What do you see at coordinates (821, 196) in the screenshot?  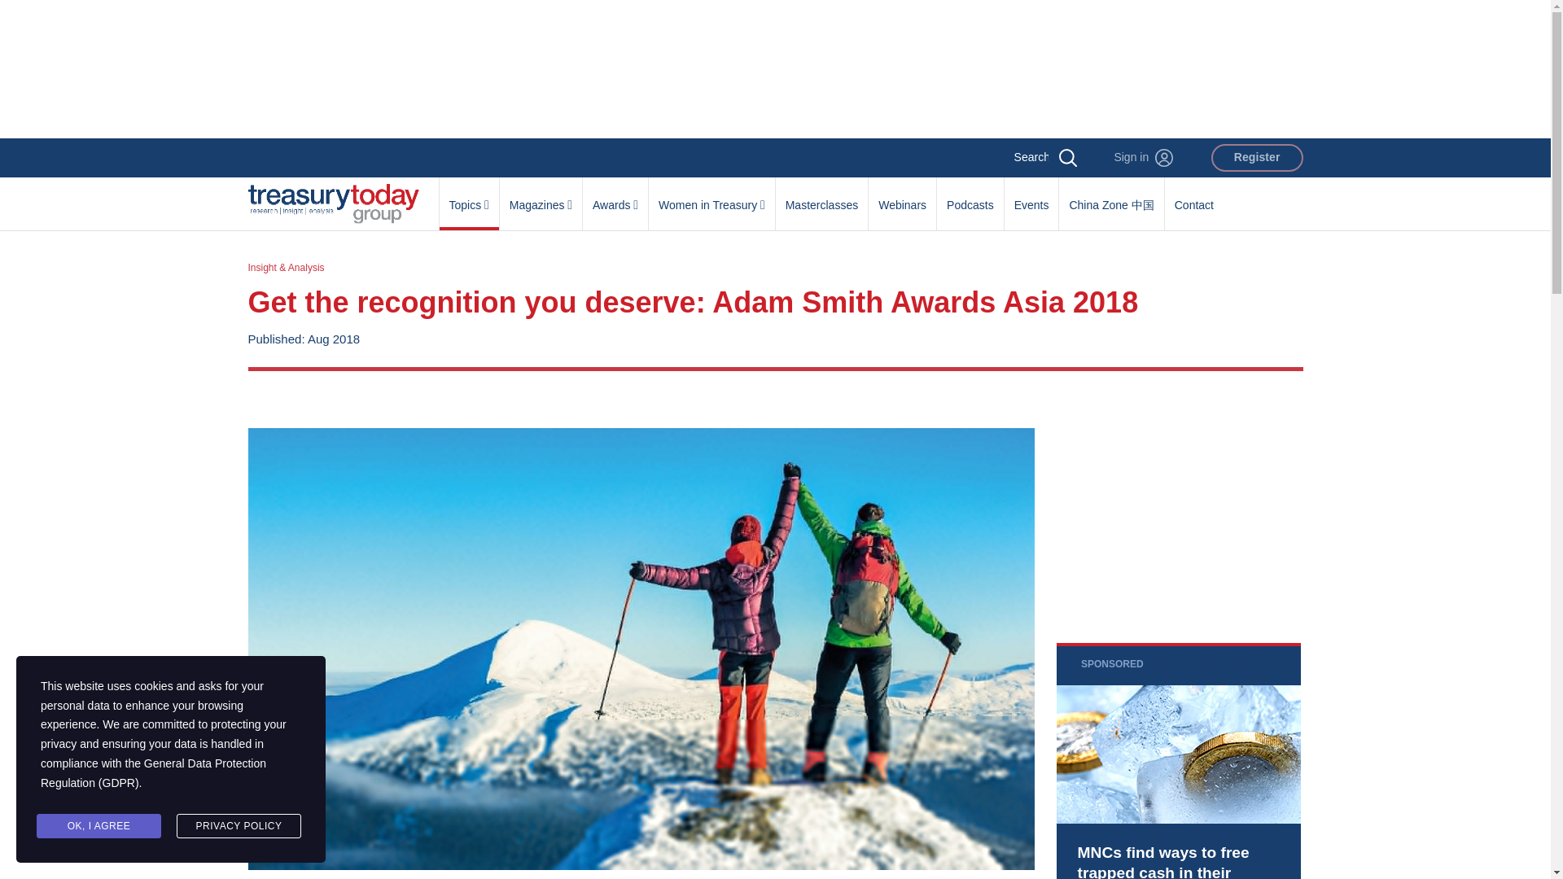 I see `Masterclasses` at bounding box center [821, 196].